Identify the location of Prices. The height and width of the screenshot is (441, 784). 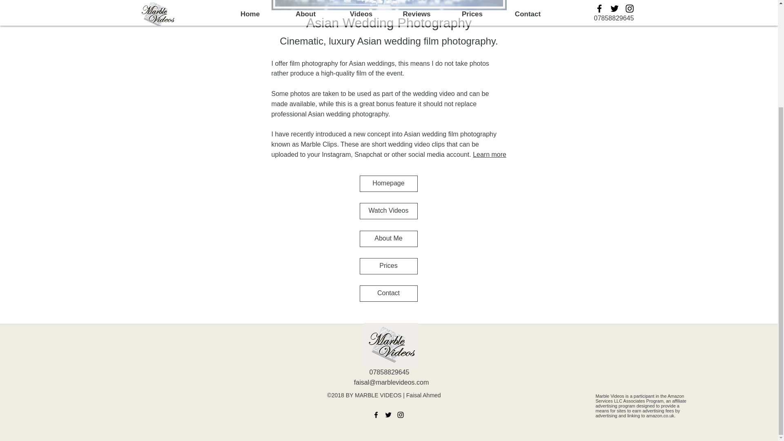
(388, 266).